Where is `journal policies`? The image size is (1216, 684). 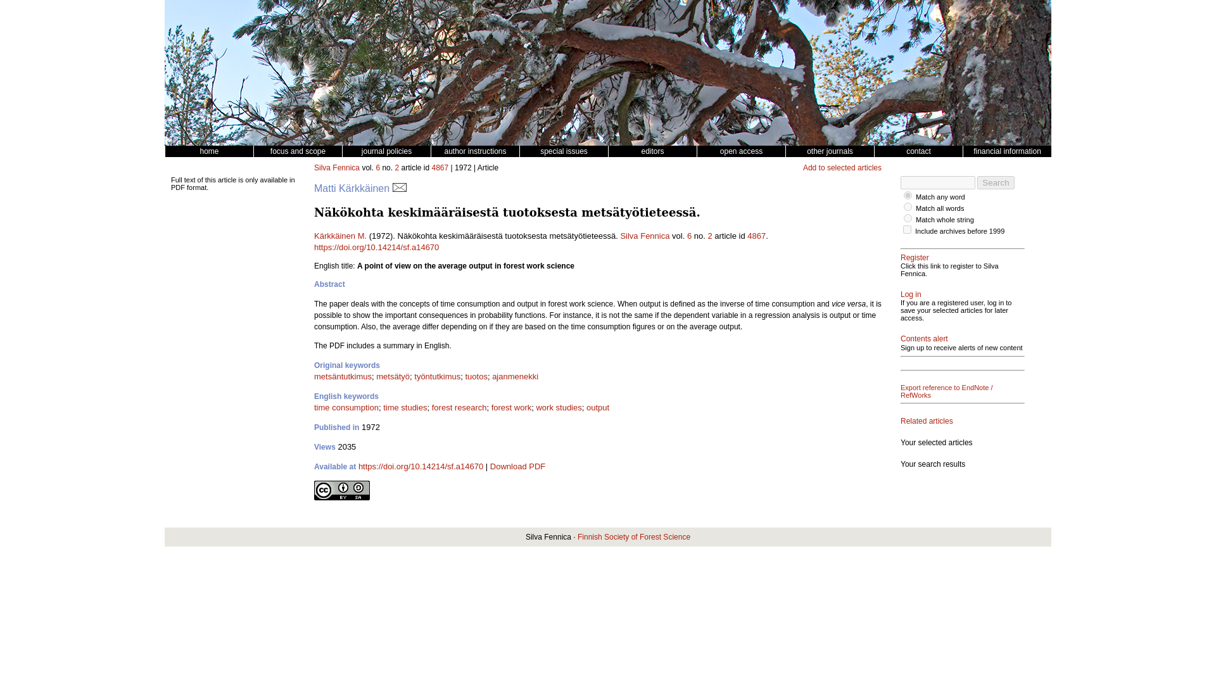 journal policies is located at coordinates (386, 151).